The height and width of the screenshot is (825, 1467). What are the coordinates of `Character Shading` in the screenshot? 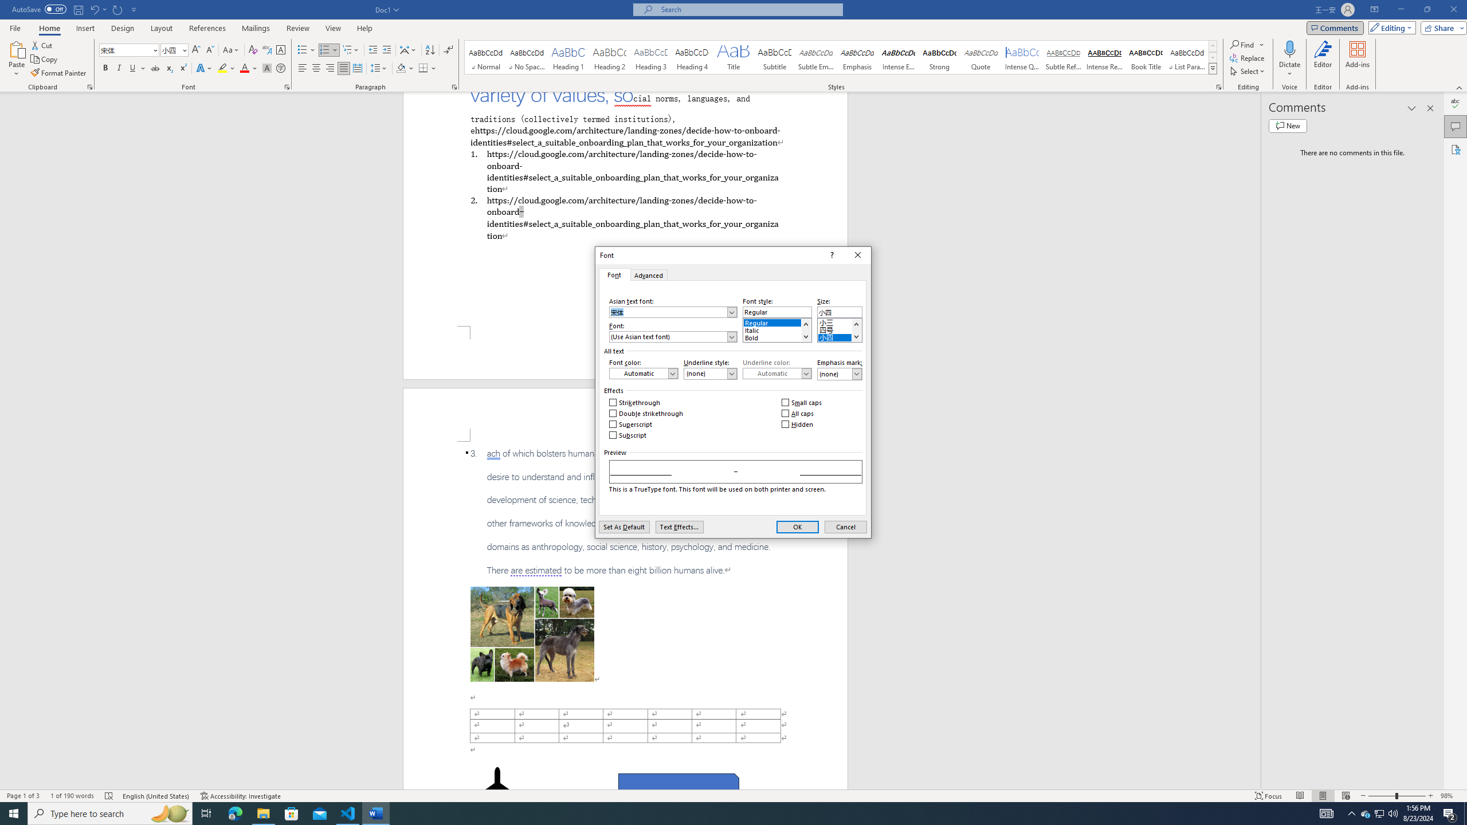 It's located at (267, 69).